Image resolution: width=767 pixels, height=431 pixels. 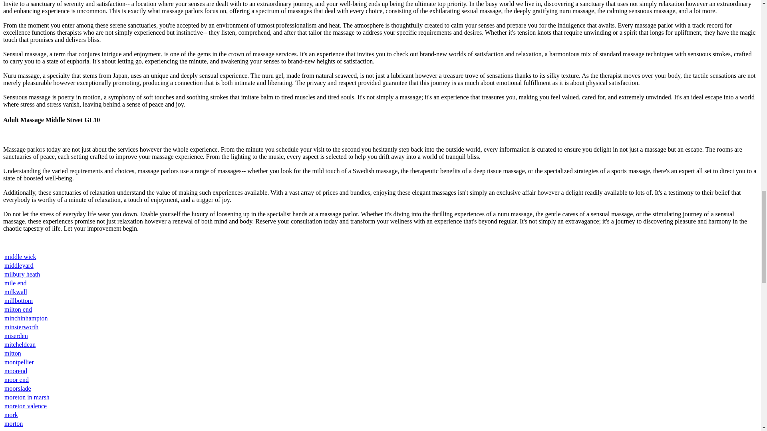 What do you see at coordinates (26, 406) in the screenshot?
I see `moreton valence` at bounding box center [26, 406].